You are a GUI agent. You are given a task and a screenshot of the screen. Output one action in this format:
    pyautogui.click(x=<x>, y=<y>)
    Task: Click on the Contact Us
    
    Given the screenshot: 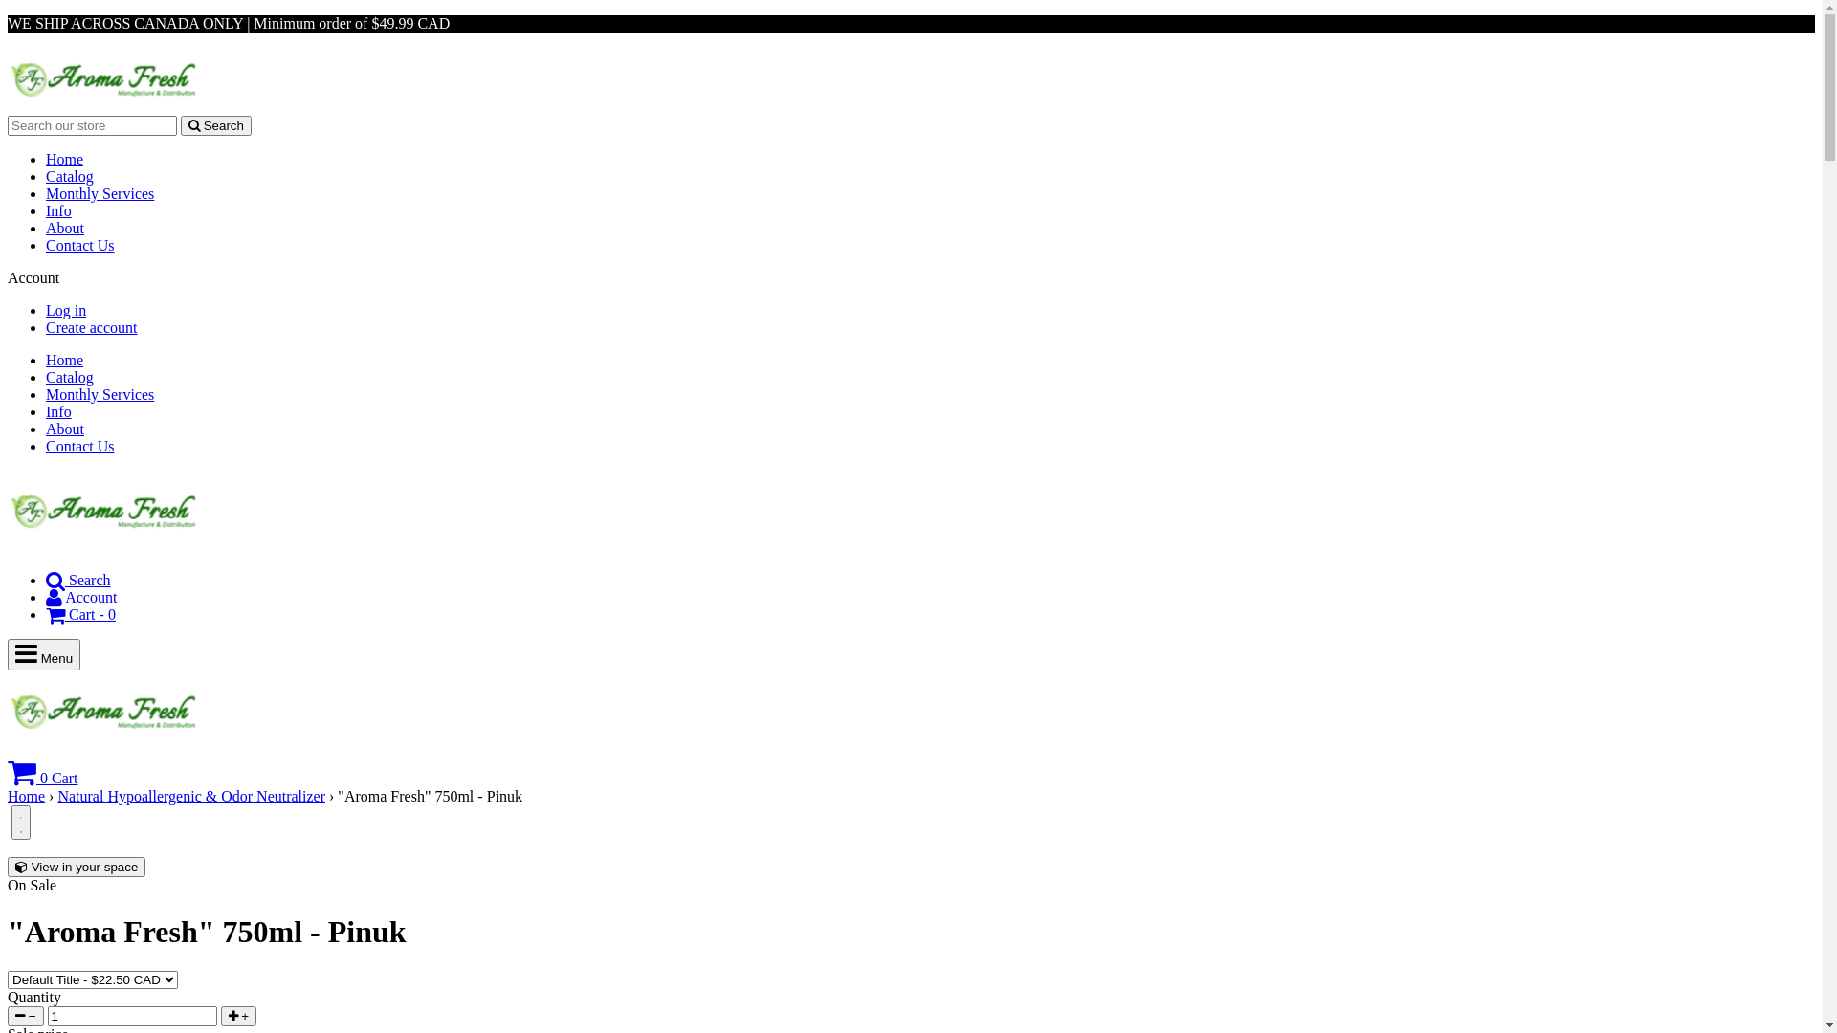 What is the action you would take?
    pyautogui.click(x=80, y=446)
    